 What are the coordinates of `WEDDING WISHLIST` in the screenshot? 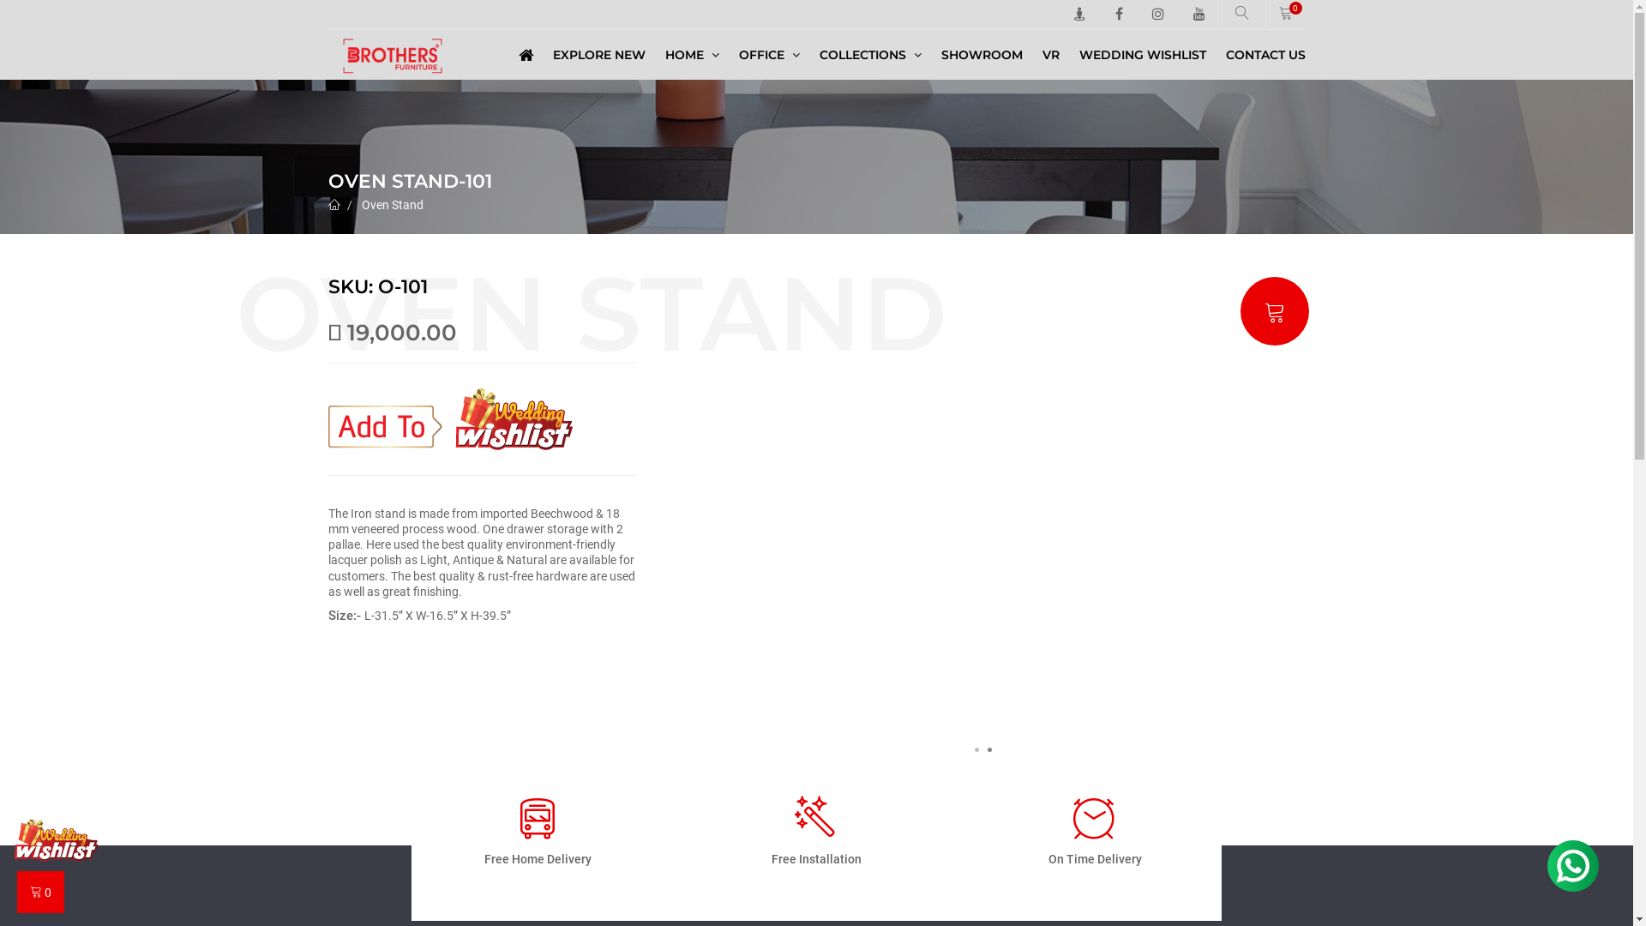 It's located at (1142, 55).